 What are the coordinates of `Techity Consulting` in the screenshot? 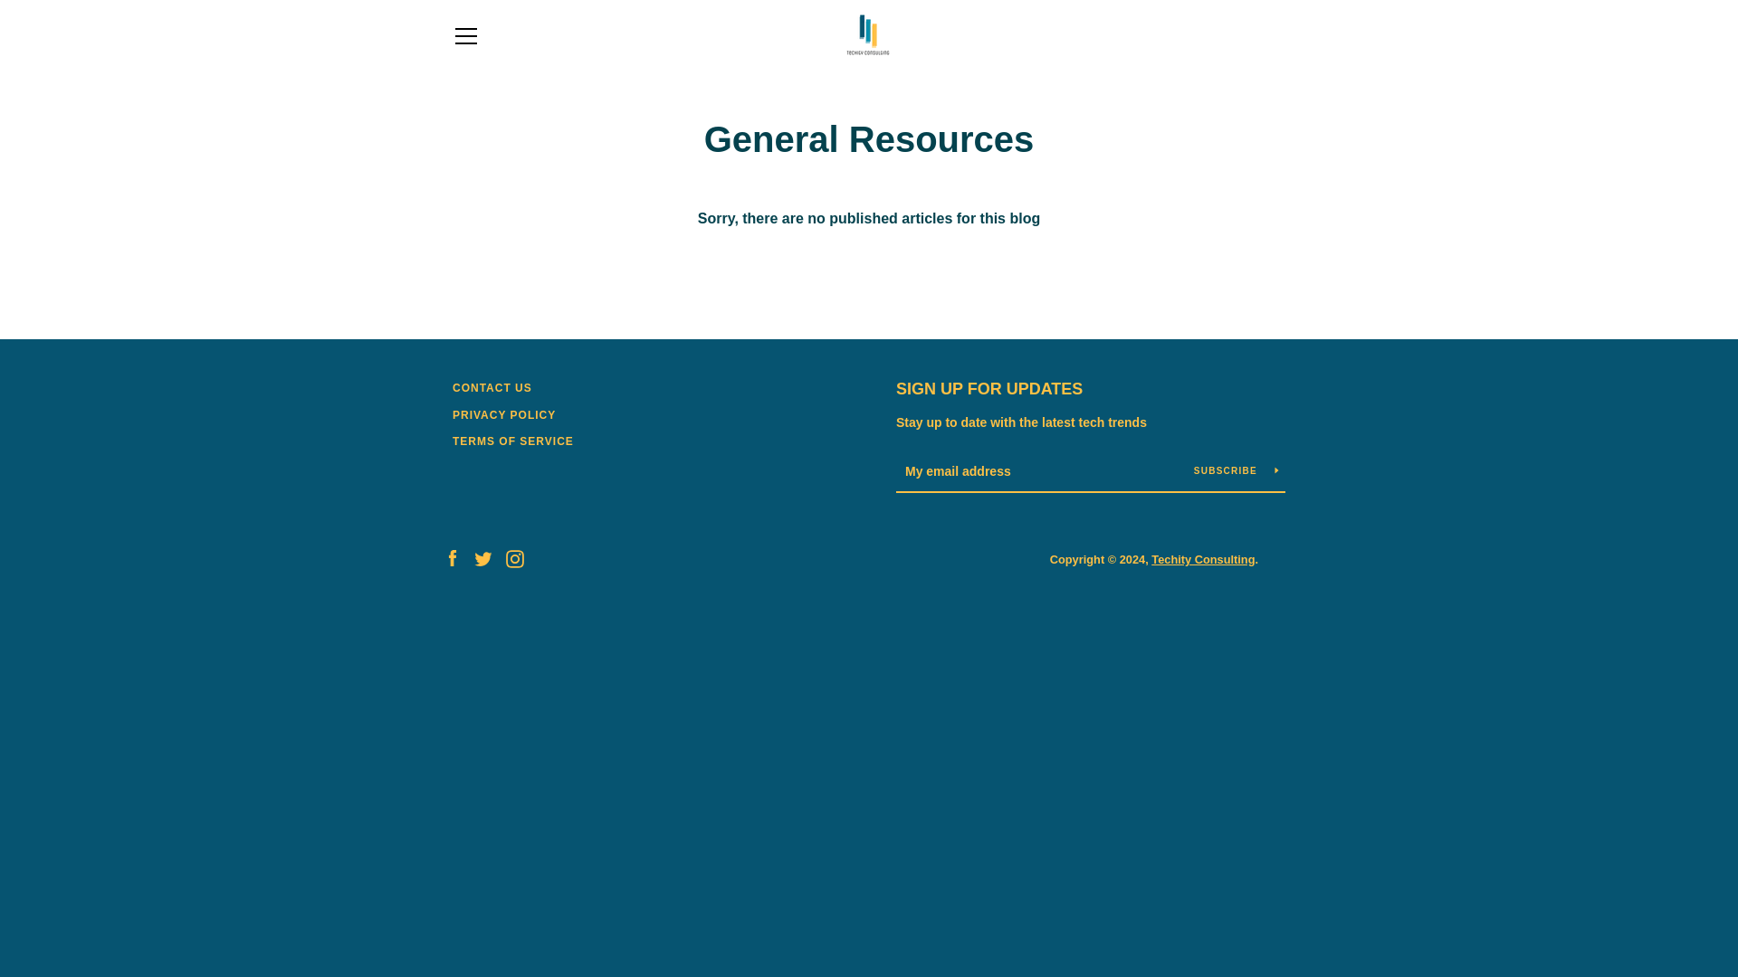 It's located at (1202, 559).